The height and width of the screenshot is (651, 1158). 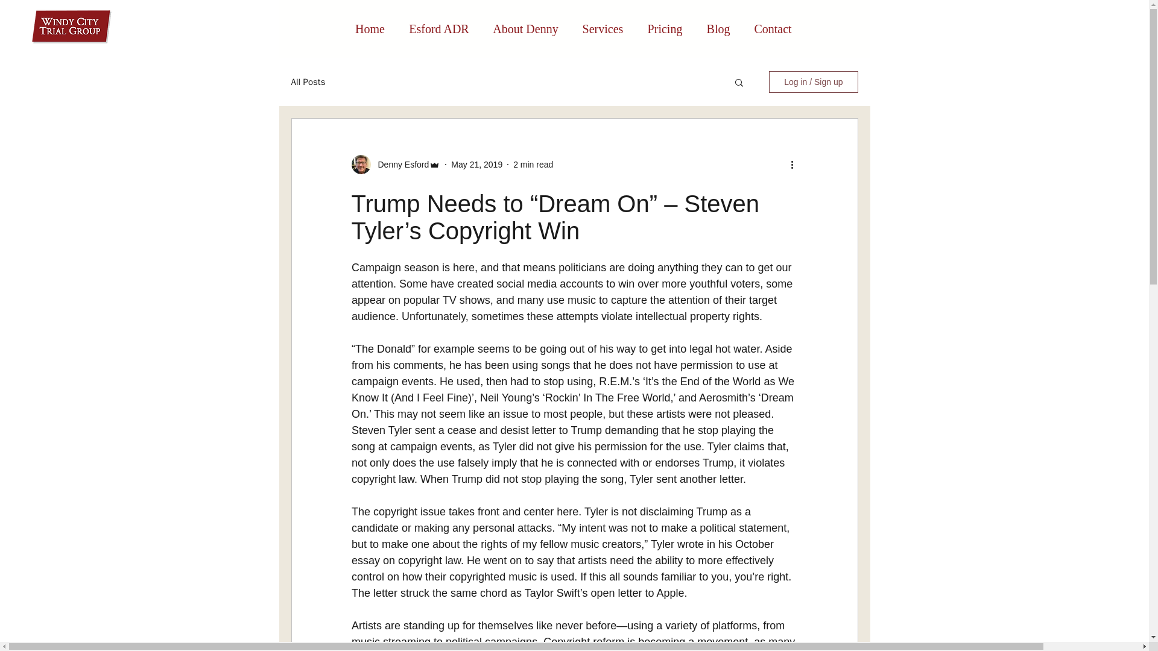 What do you see at coordinates (308, 81) in the screenshot?
I see `All Posts` at bounding box center [308, 81].